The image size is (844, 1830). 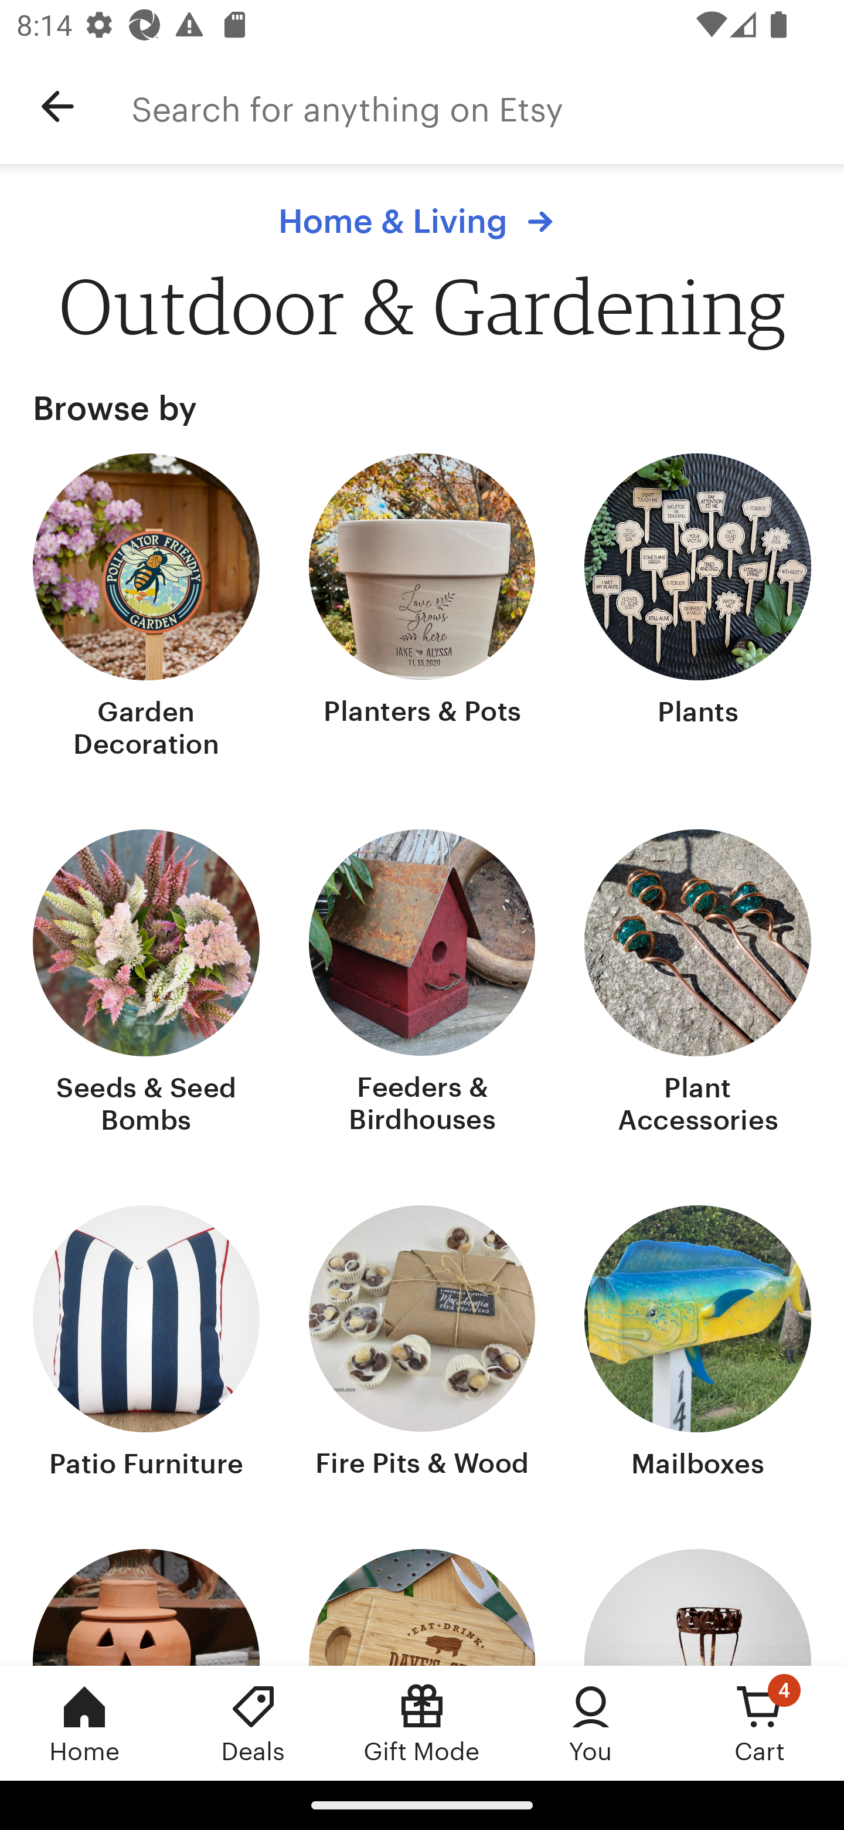 I want to click on Search for anything on Etsy, so click(x=488, y=107).